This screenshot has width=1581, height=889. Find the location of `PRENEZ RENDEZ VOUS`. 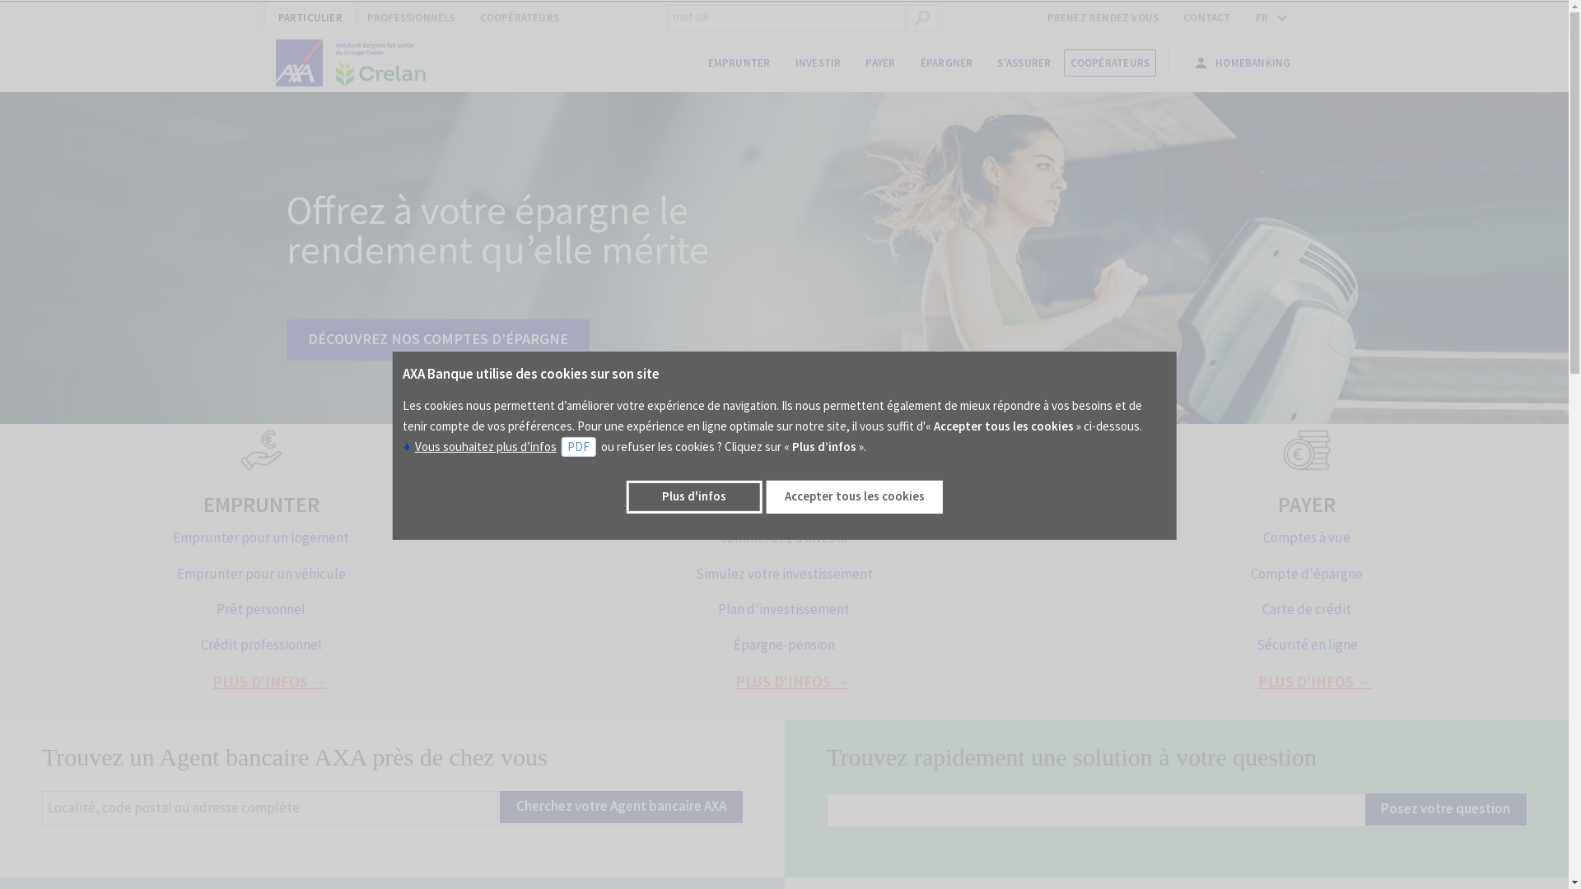

PRENEZ RENDEZ VOUS is located at coordinates (1103, 18).